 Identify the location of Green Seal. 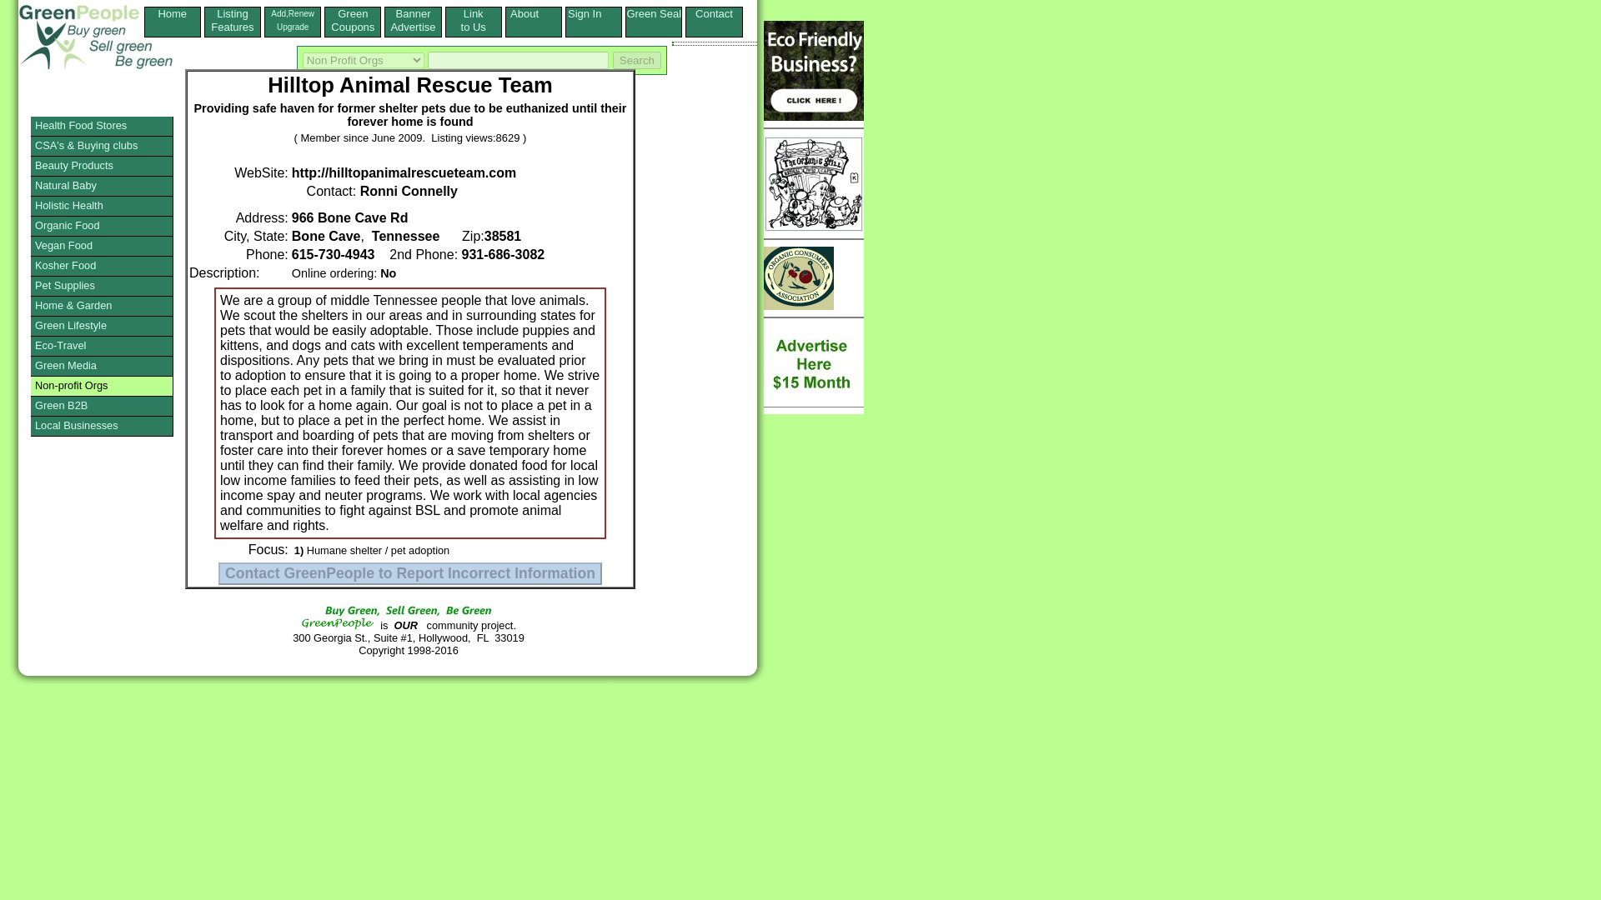
(352, 20).